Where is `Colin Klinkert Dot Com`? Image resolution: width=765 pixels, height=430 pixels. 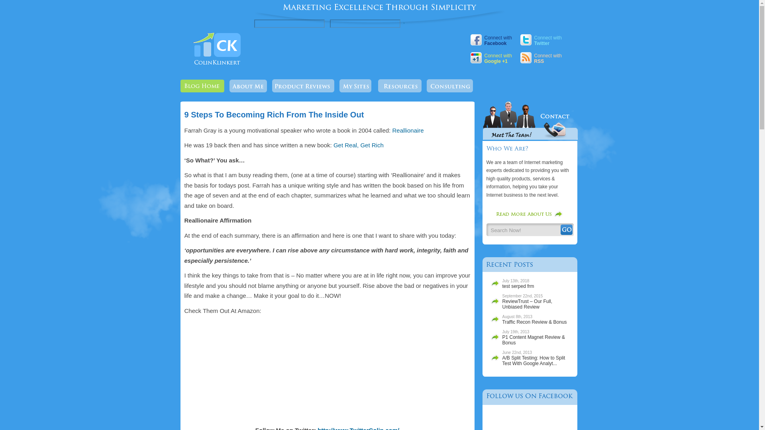
Colin Klinkert Dot Com is located at coordinates (408, 130).